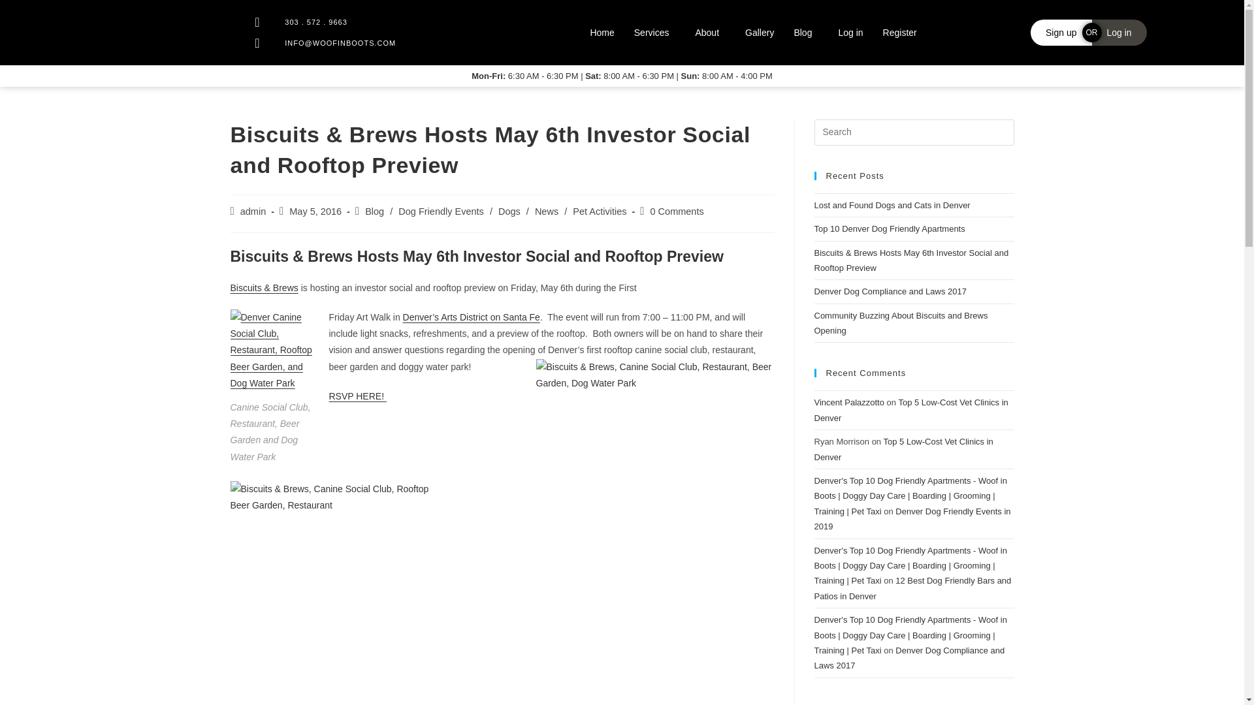  I want to click on Pet Activities, so click(600, 211).